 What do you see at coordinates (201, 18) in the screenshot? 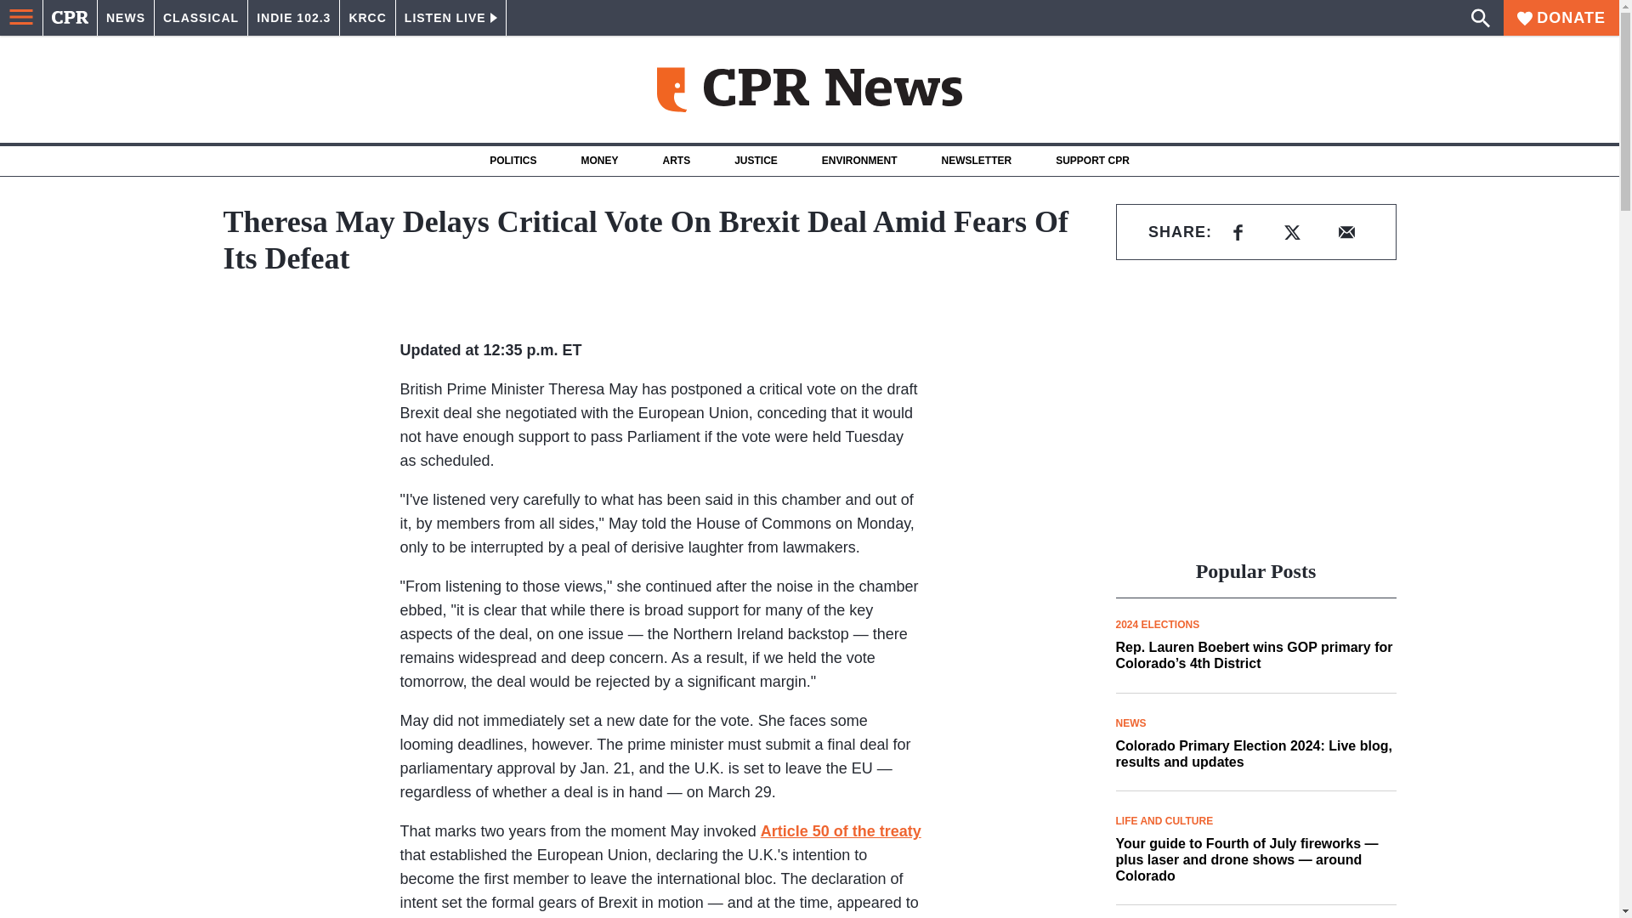
I see `CLASSICAL` at bounding box center [201, 18].